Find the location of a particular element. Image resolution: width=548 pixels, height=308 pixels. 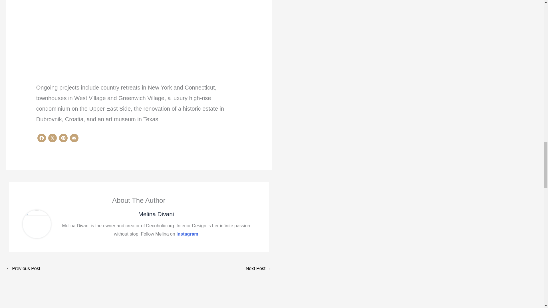

Facebook is located at coordinates (42, 139).